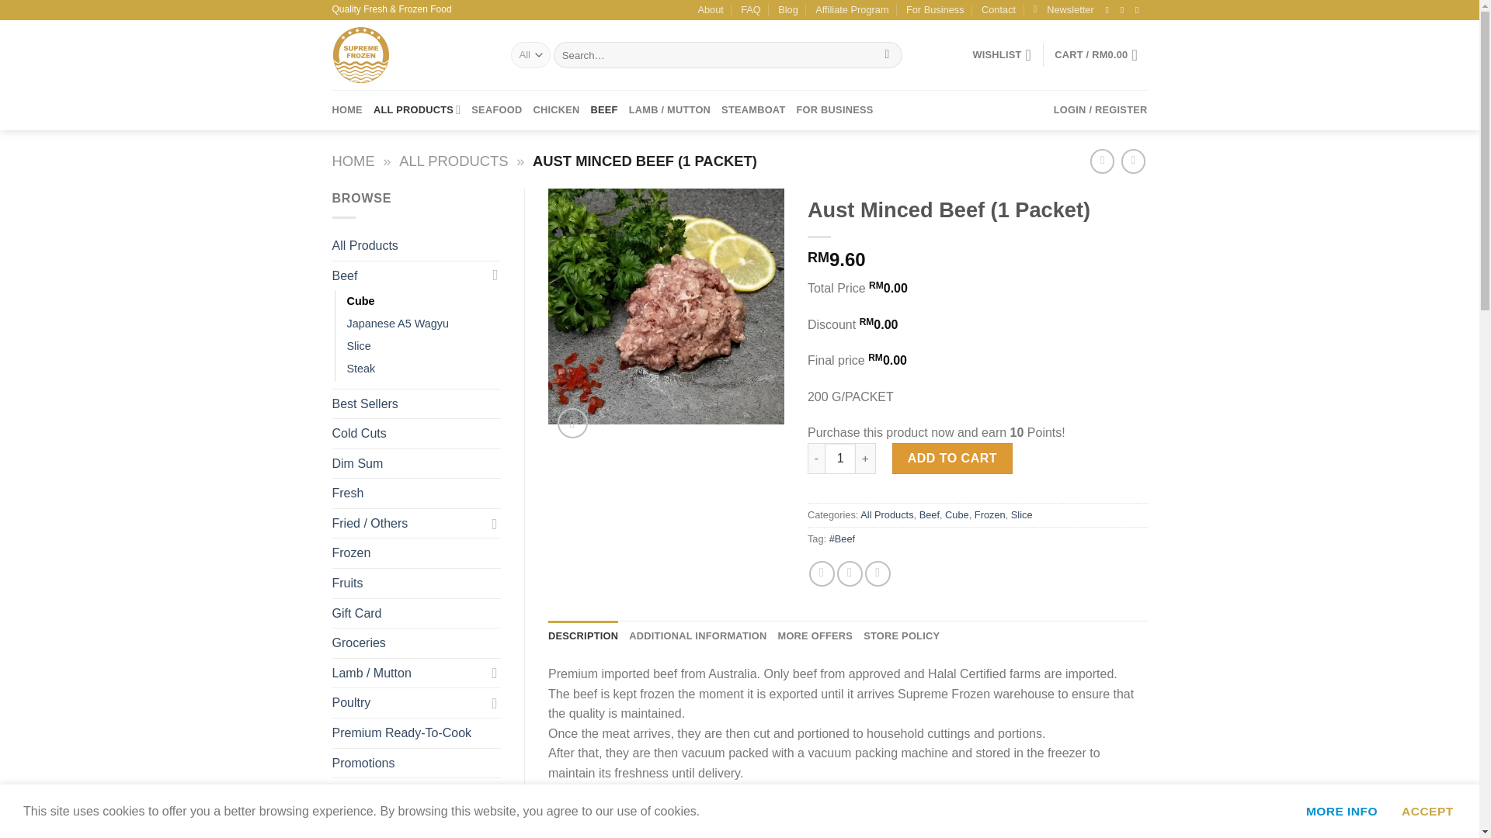 Image resolution: width=1491 pixels, height=838 pixels. I want to click on Search, so click(887, 54).